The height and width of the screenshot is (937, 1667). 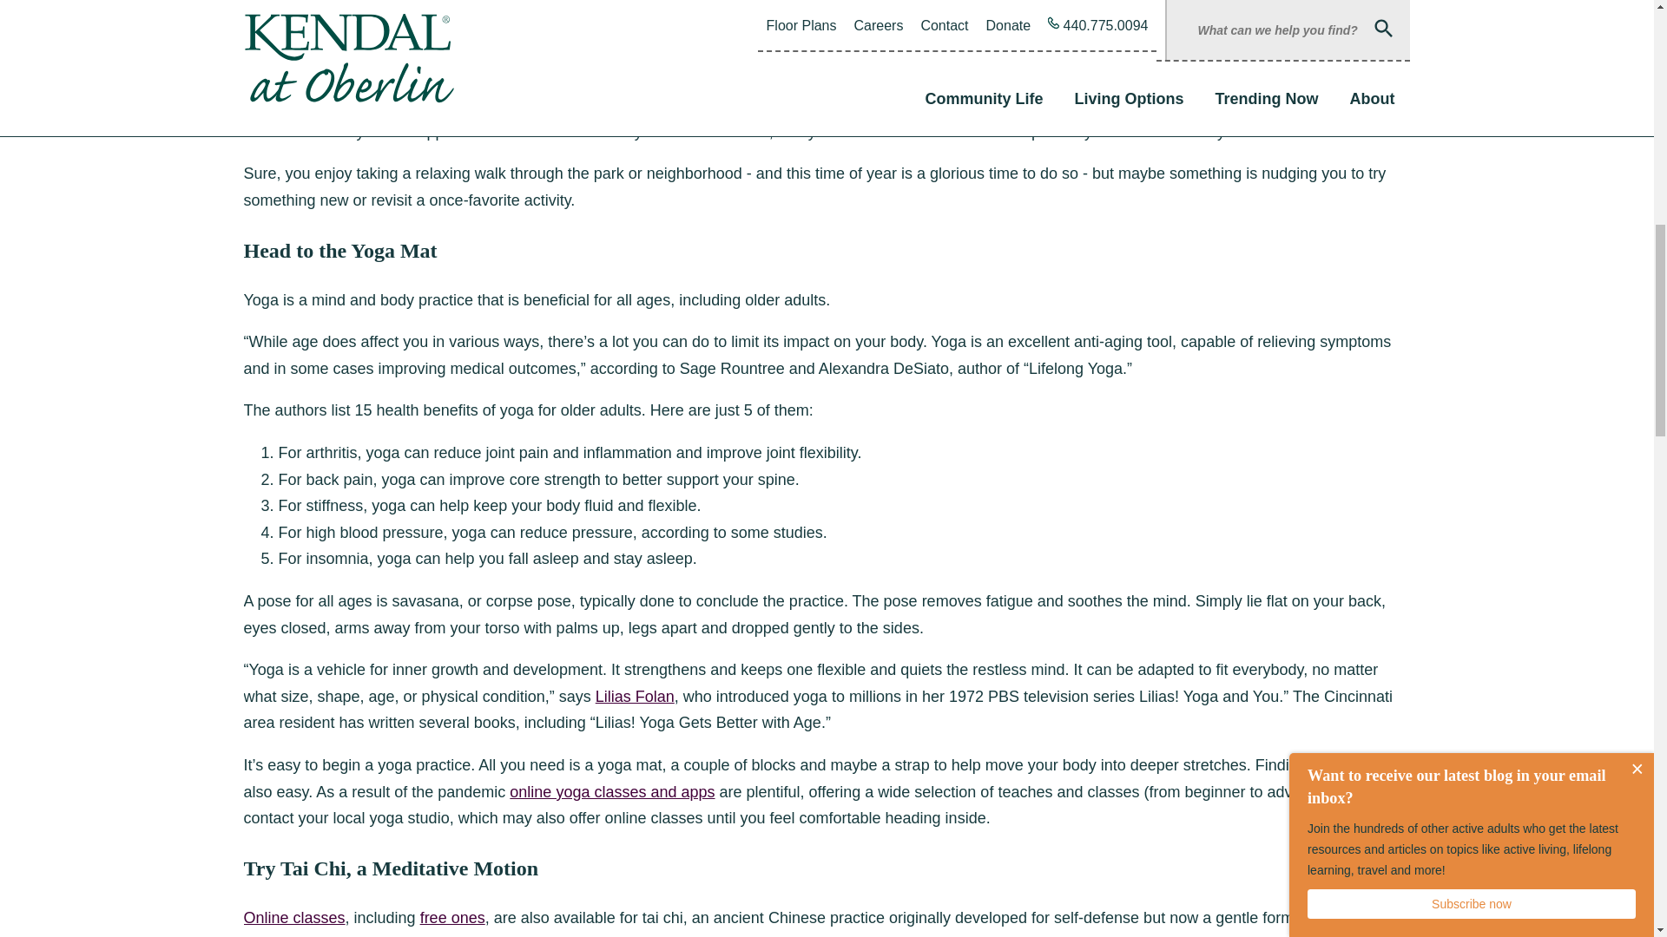 I want to click on free ones, so click(x=451, y=918).